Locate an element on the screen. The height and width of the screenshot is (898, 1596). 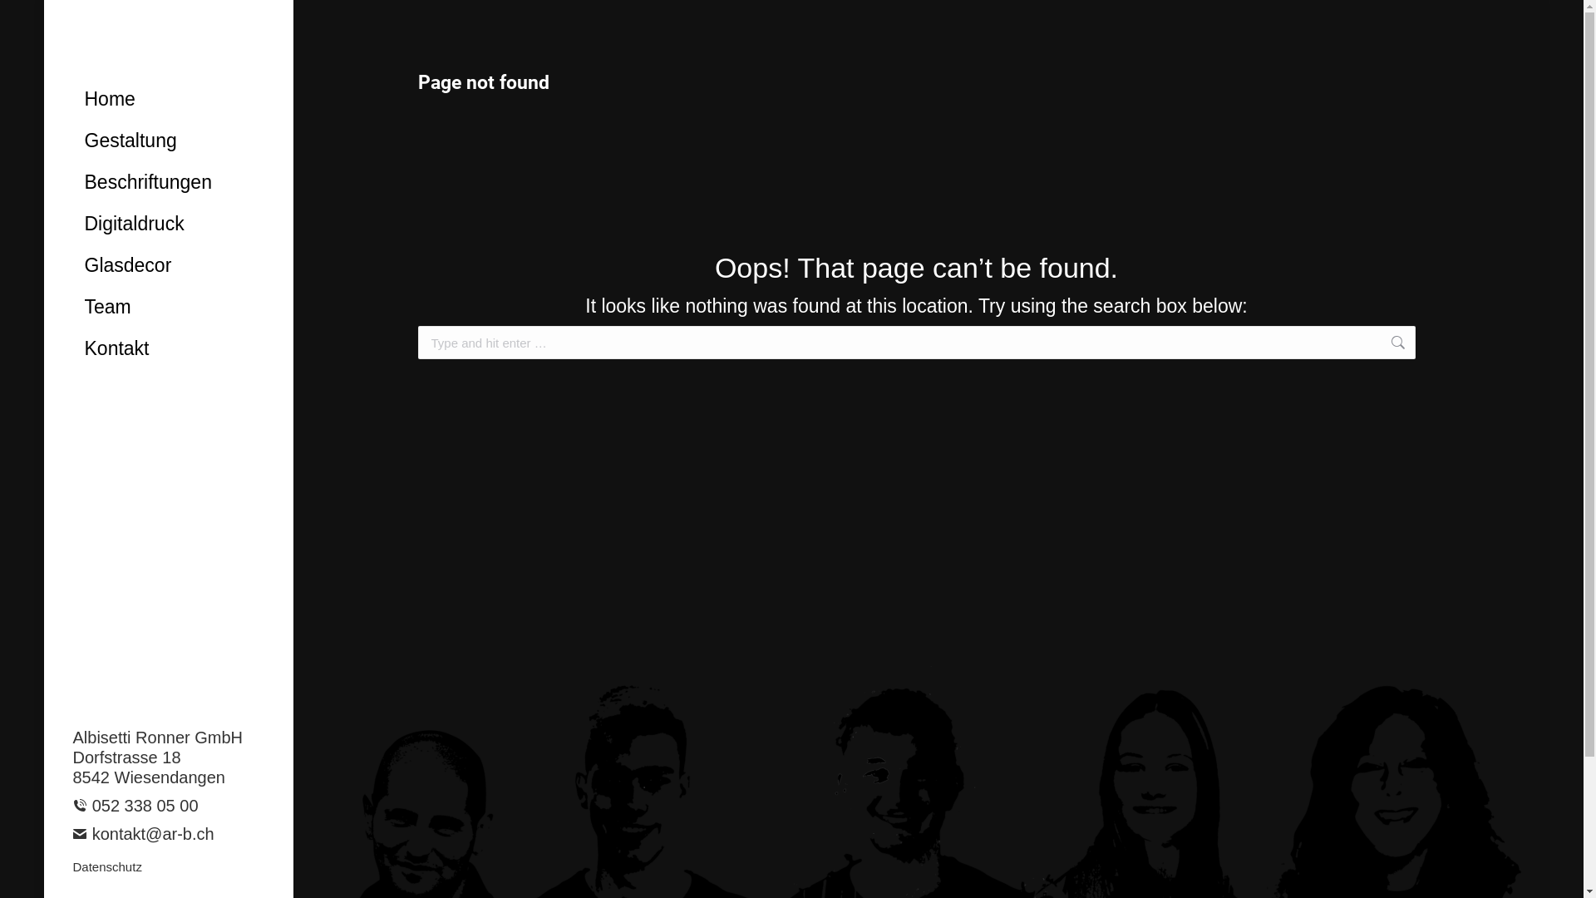
Beschriftungen is located at coordinates (181, 183).